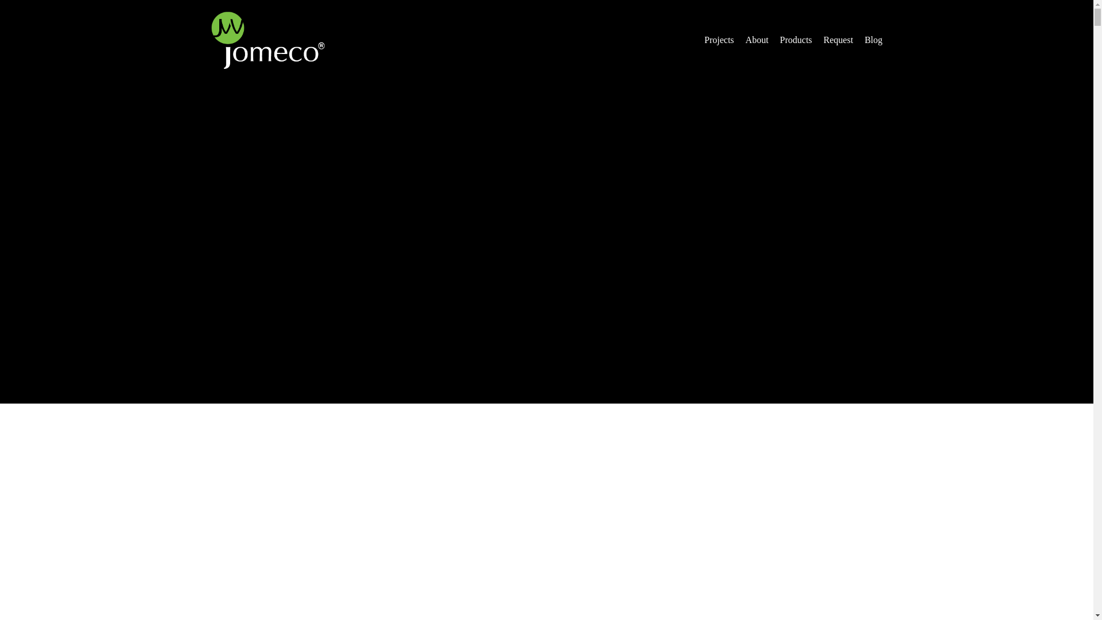 The width and height of the screenshot is (1102, 620). I want to click on About, so click(757, 40).